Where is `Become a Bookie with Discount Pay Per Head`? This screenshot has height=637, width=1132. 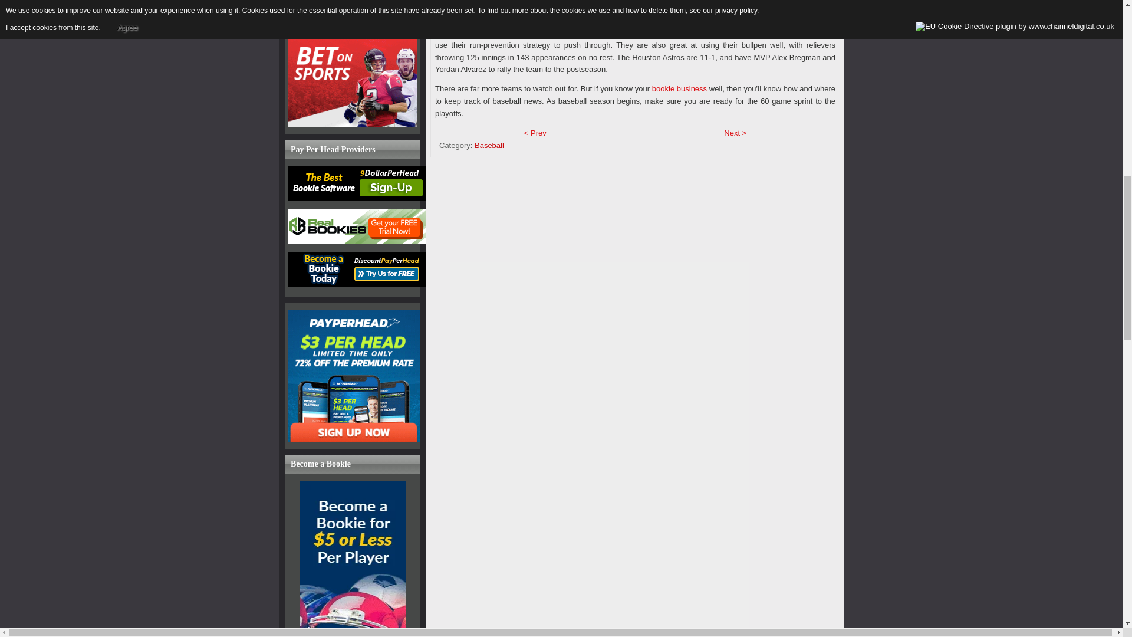 Become a Bookie with Discount Pay Per Head is located at coordinates (356, 269).